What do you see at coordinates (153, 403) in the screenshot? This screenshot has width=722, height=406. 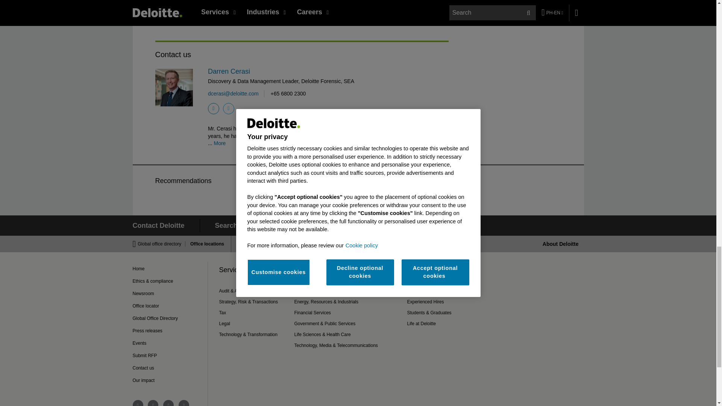 I see `linkedin` at bounding box center [153, 403].